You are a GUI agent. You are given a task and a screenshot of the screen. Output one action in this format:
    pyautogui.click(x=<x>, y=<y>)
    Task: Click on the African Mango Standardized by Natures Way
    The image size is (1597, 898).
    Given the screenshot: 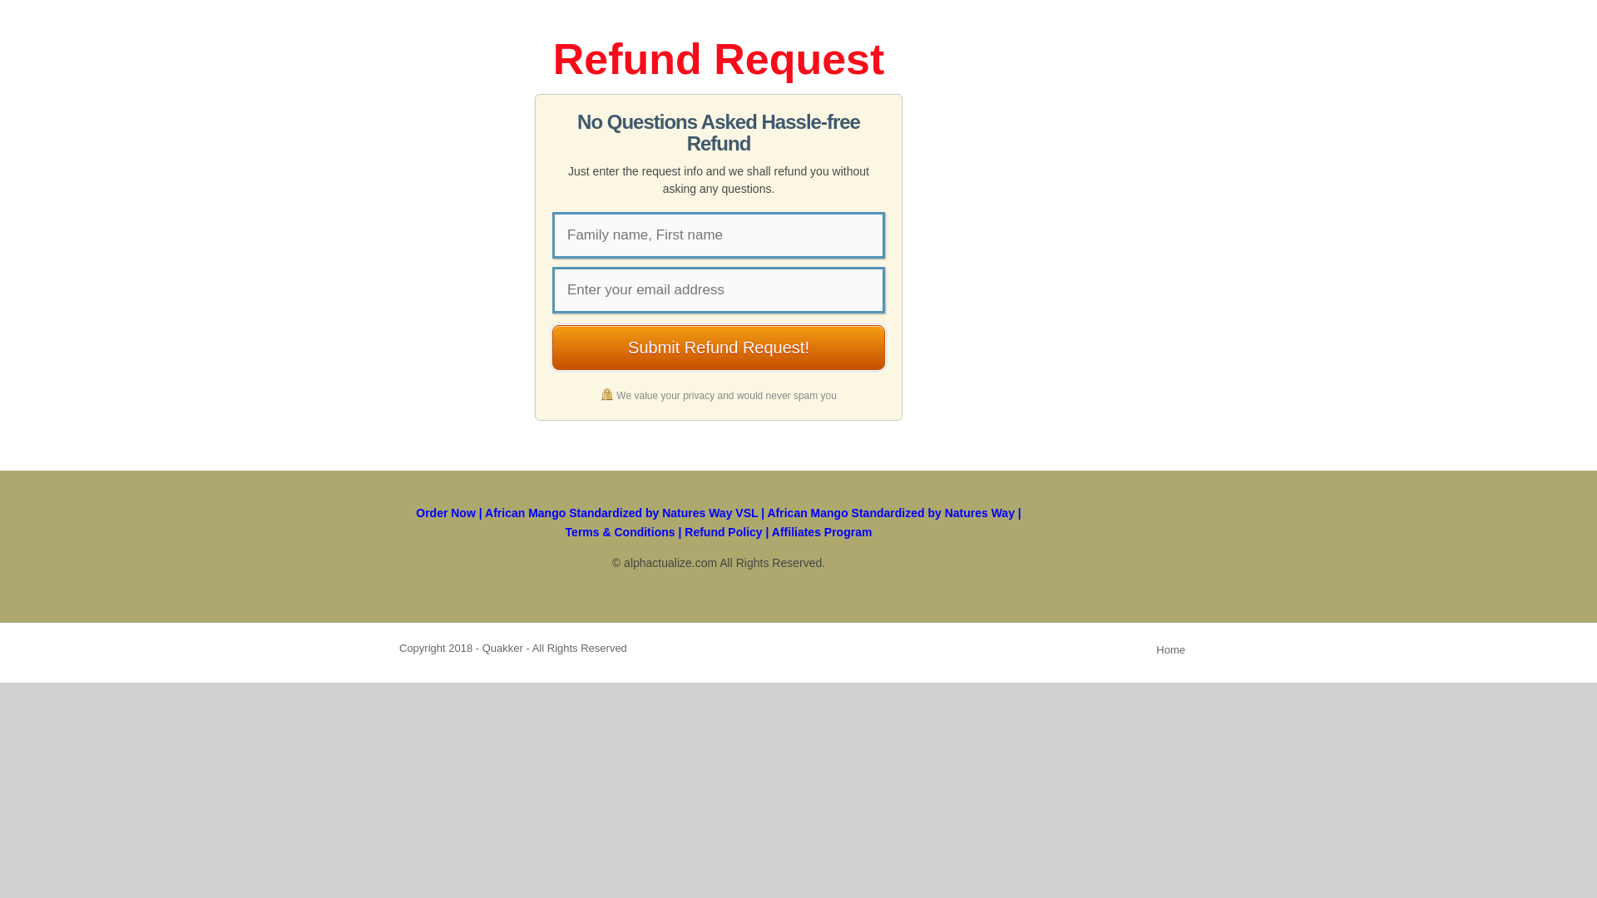 What is the action you would take?
    pyautogui.click(x=890, y=513)
    